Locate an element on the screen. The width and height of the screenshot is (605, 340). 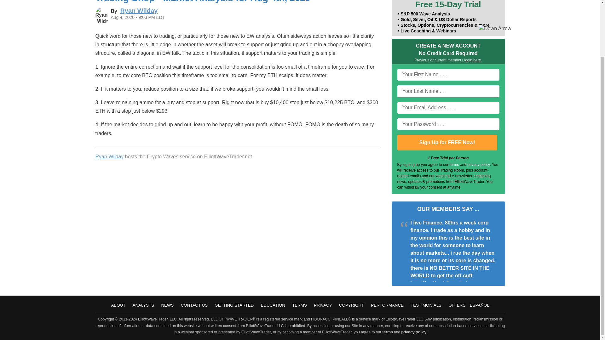
Your First Name is located at coordinates (448, 75).